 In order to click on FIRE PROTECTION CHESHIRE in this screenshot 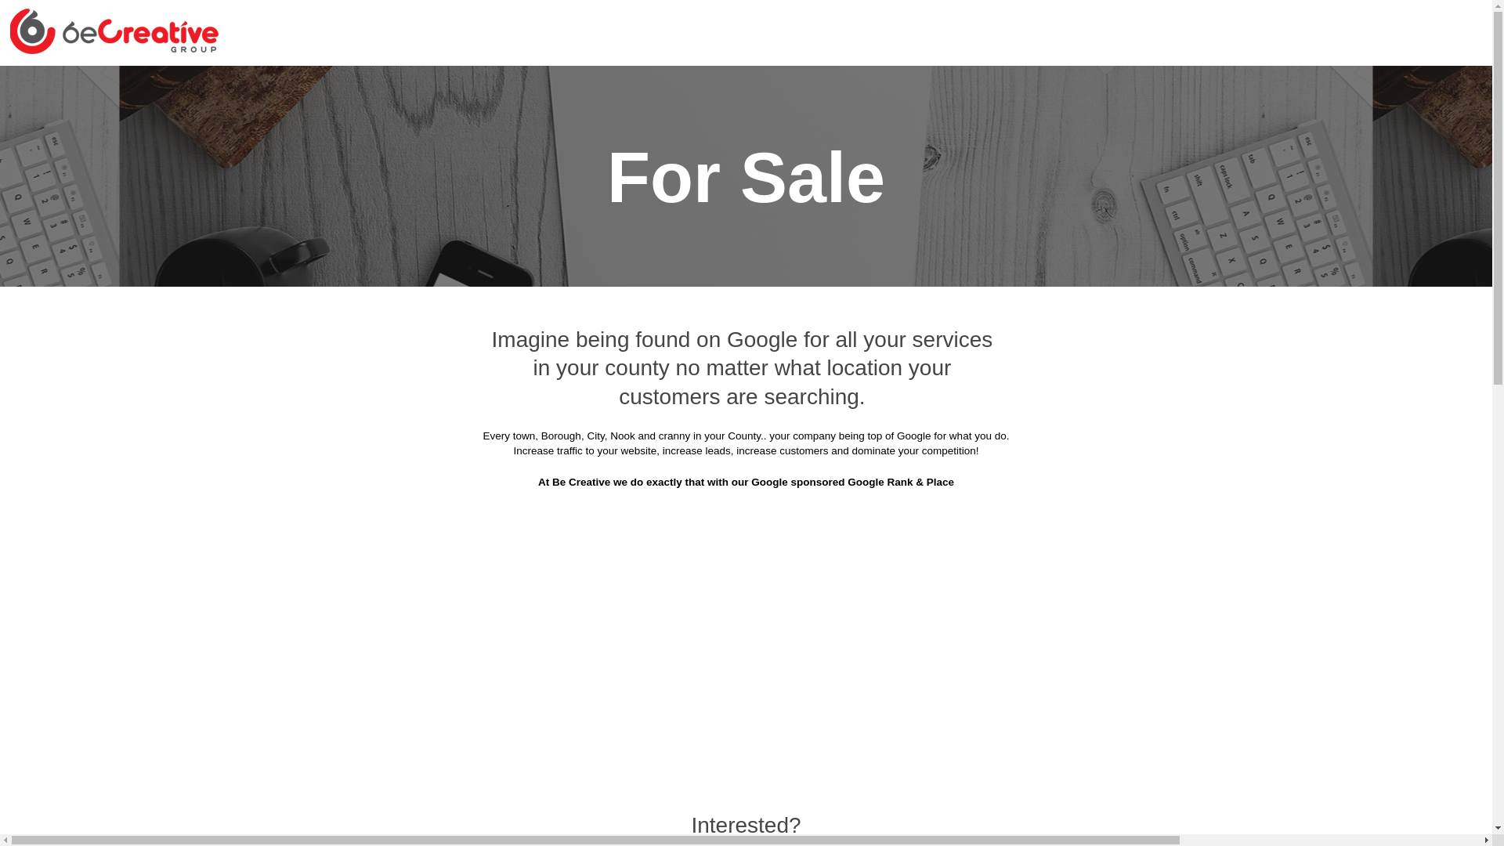, I will do `click(630, 55)`.